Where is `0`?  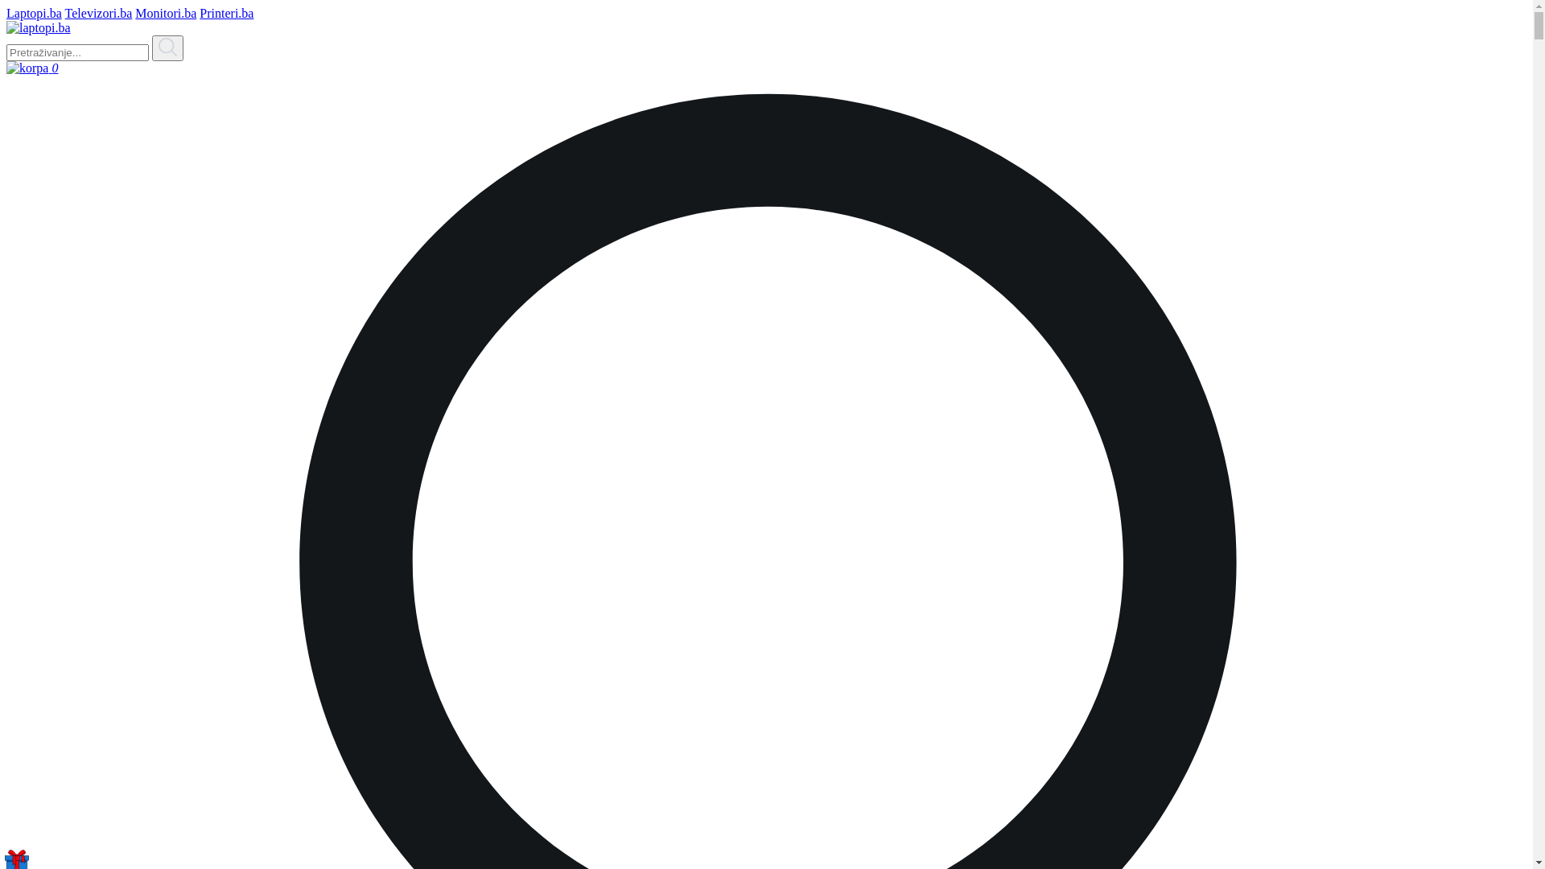
0 is located at coordinates (766, 68).